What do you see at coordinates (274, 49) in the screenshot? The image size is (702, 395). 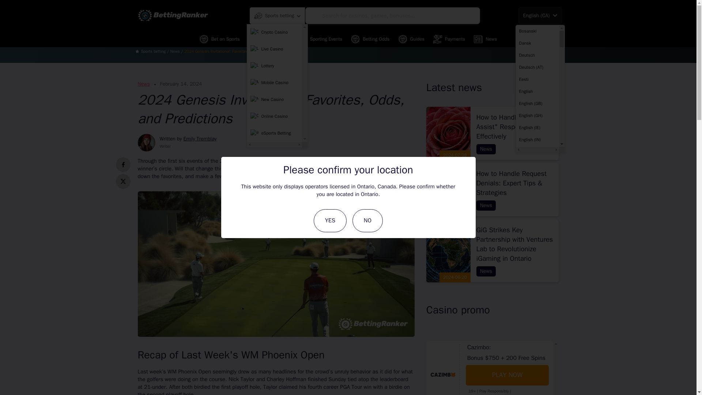 I see `Live Casino` at bounding box center [274, 49].